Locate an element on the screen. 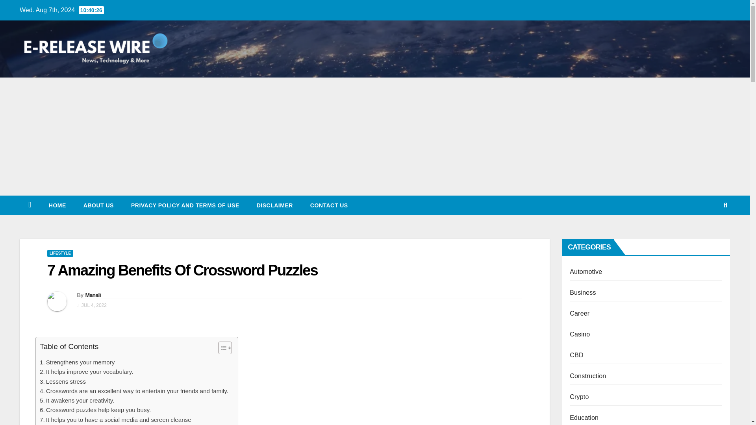 The width and height of the screenshot is (756, 425). PRIVACY POLICY AND TERMS OF USE is located at coordinates (185, 205).